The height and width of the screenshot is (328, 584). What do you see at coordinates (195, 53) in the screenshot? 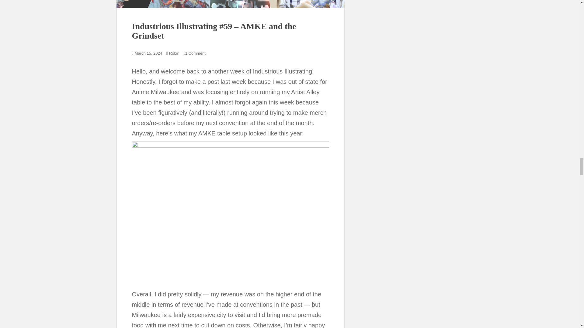
I see `1 Comment` at bounding box center [195, 53].